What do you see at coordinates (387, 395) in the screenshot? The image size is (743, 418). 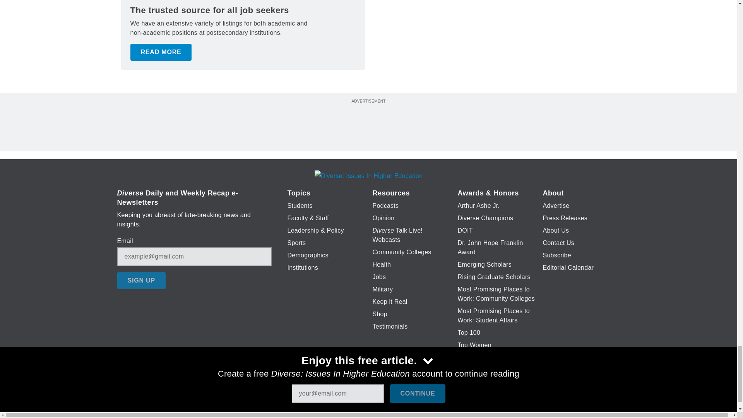 I see `YouTube icon` at bounding box center [387, 395].